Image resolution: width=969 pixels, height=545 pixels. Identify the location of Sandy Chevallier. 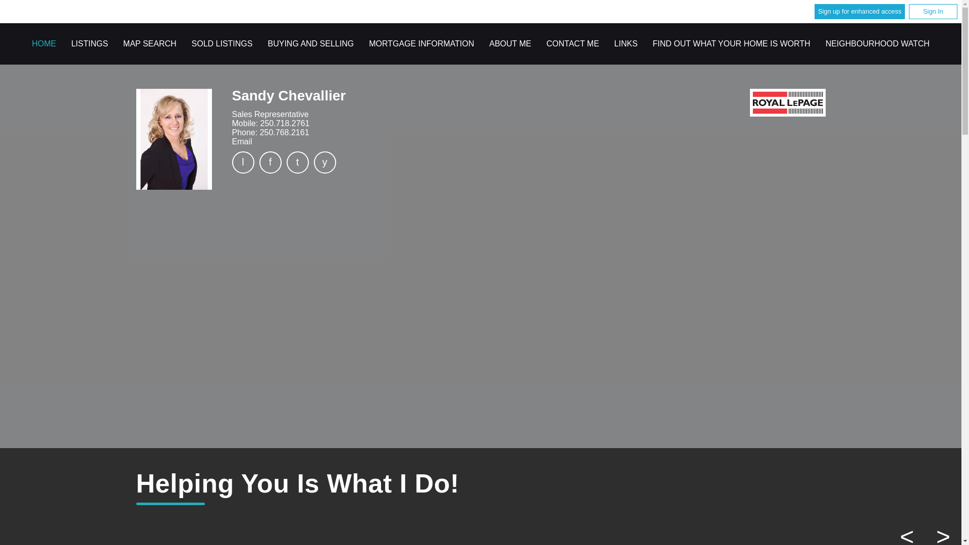
(174, 139).